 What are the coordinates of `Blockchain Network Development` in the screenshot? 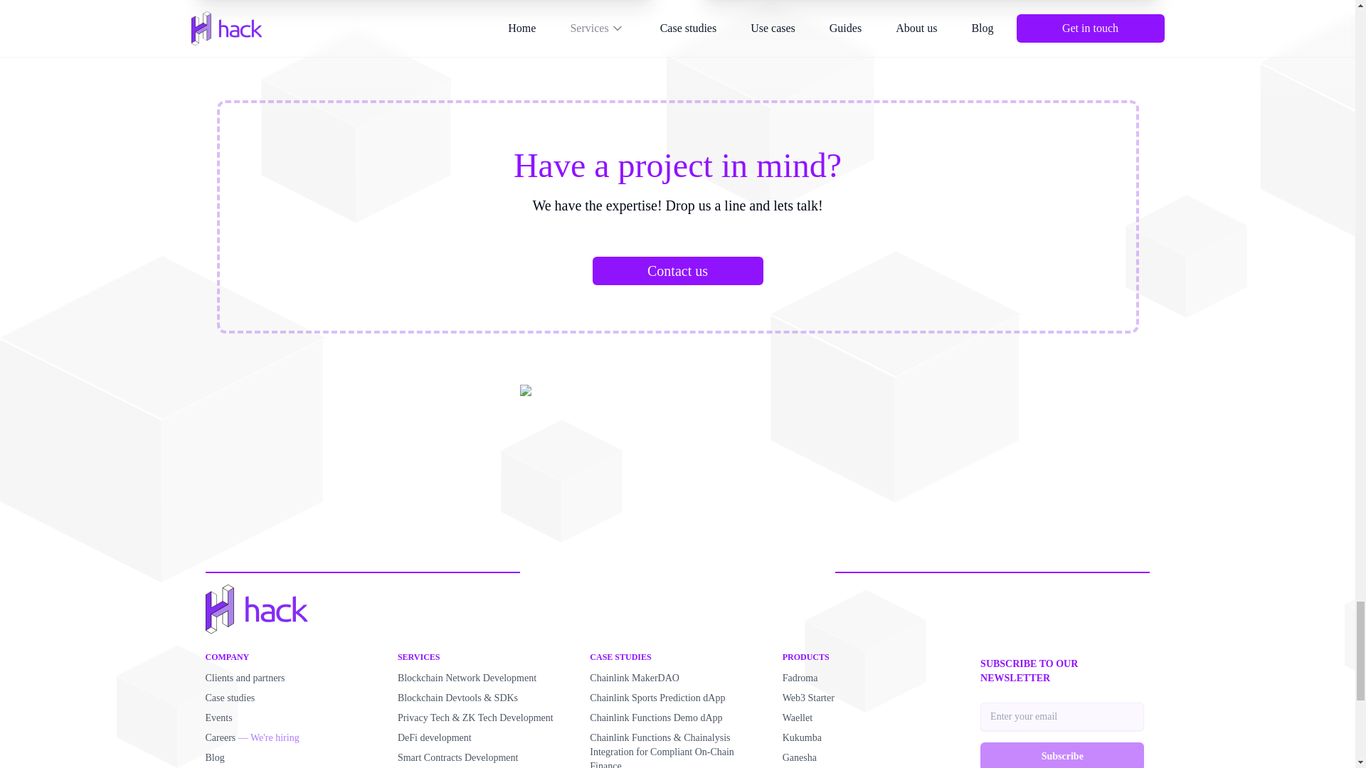 It's located at (467, 678).